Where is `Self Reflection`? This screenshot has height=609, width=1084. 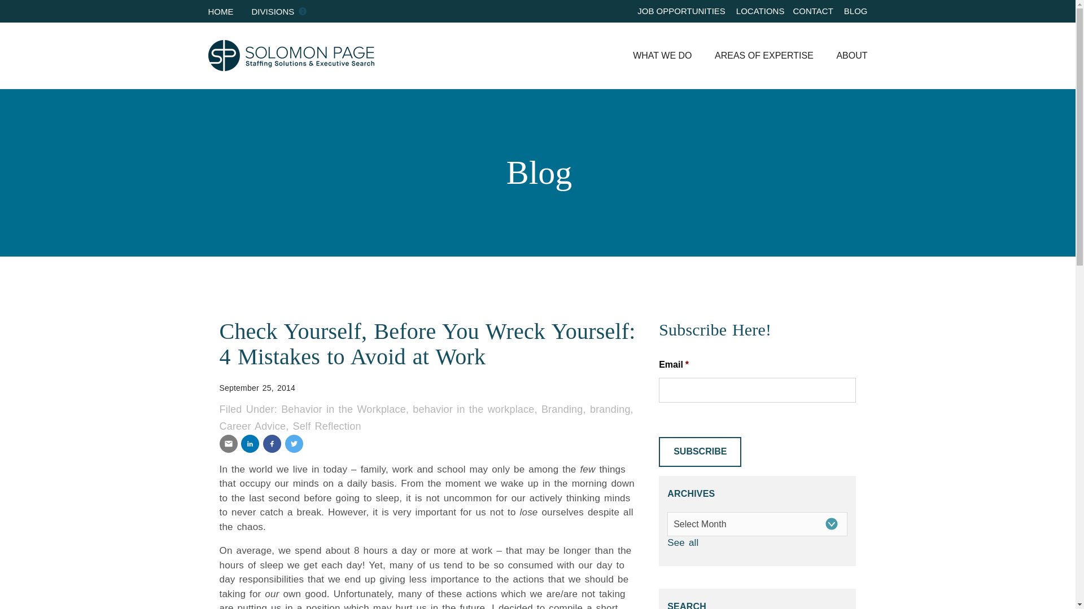 Self Reflection is located at coordinates (326, 426).